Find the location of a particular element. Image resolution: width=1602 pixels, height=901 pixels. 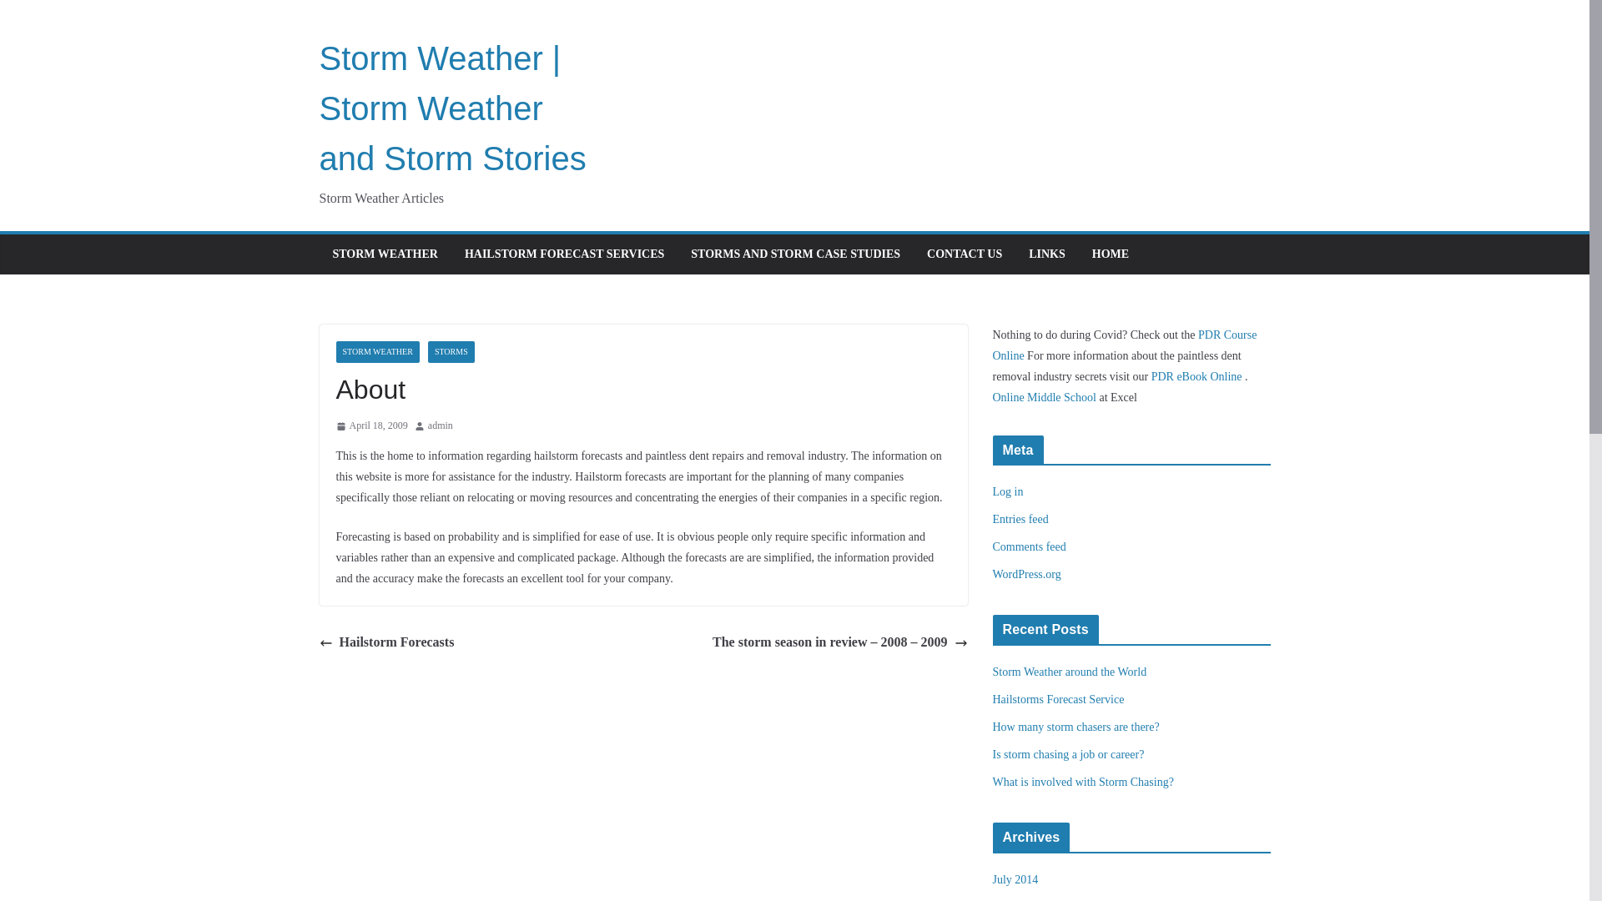

Storm Weather around the World is located at coordinates (1070, 672).